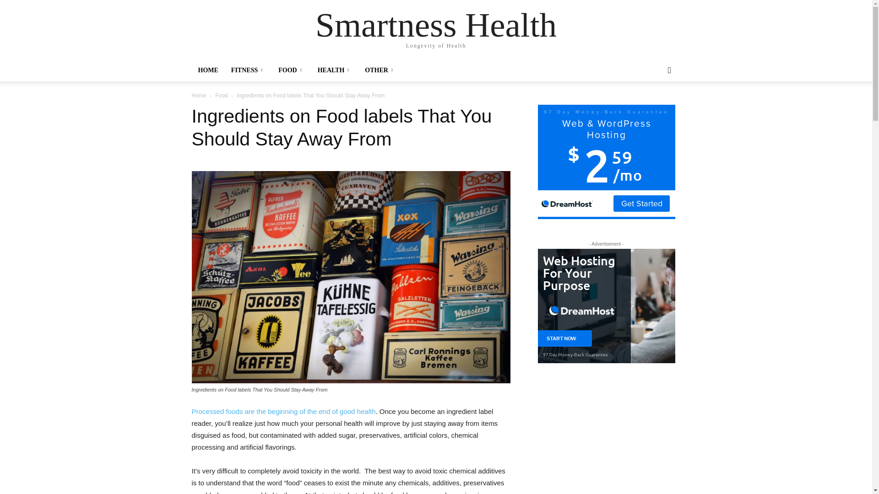  I want to click on FITNESS, so click(248, 70).